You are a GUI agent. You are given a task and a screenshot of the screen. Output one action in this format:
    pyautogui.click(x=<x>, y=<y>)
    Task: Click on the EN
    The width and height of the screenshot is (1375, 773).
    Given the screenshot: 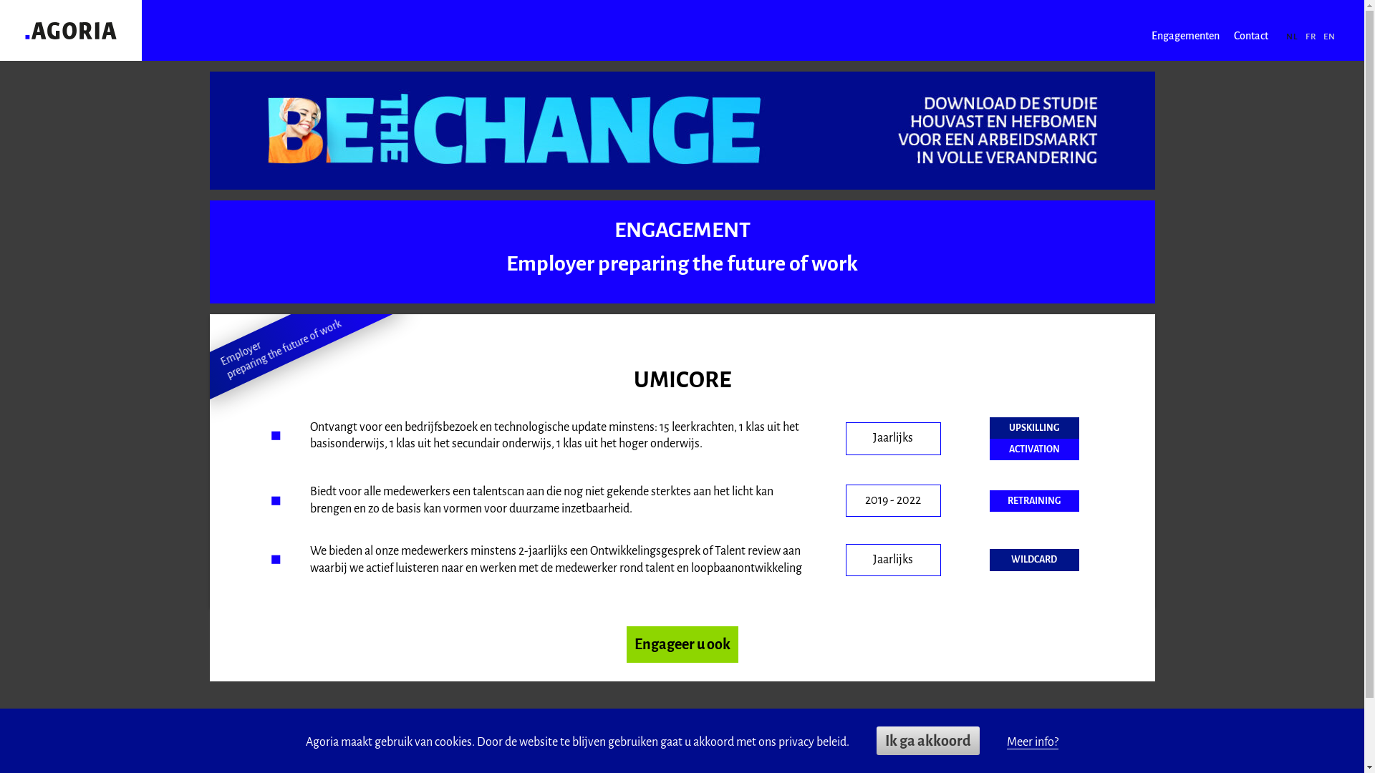 What is the action you would take?
    pyautogui.click(x=1329, y=37)
    